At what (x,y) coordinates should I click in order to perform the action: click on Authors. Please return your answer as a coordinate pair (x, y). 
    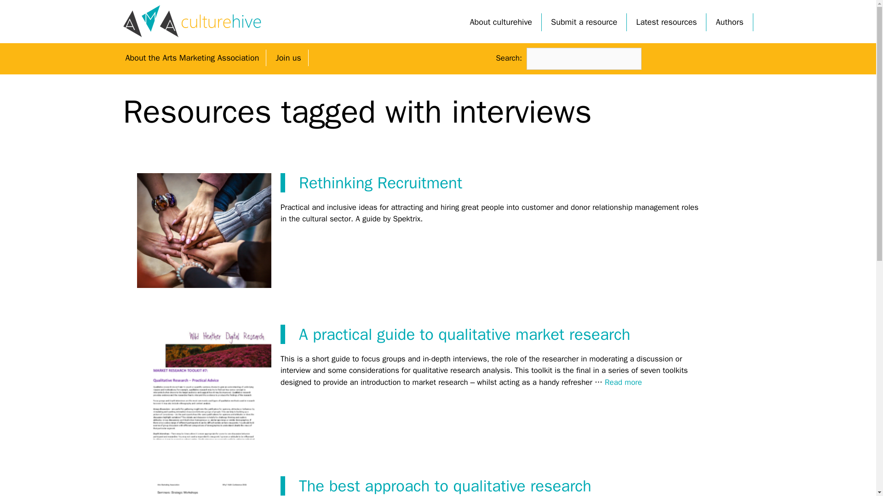
    Looking at the image, I should click on (729, 22).